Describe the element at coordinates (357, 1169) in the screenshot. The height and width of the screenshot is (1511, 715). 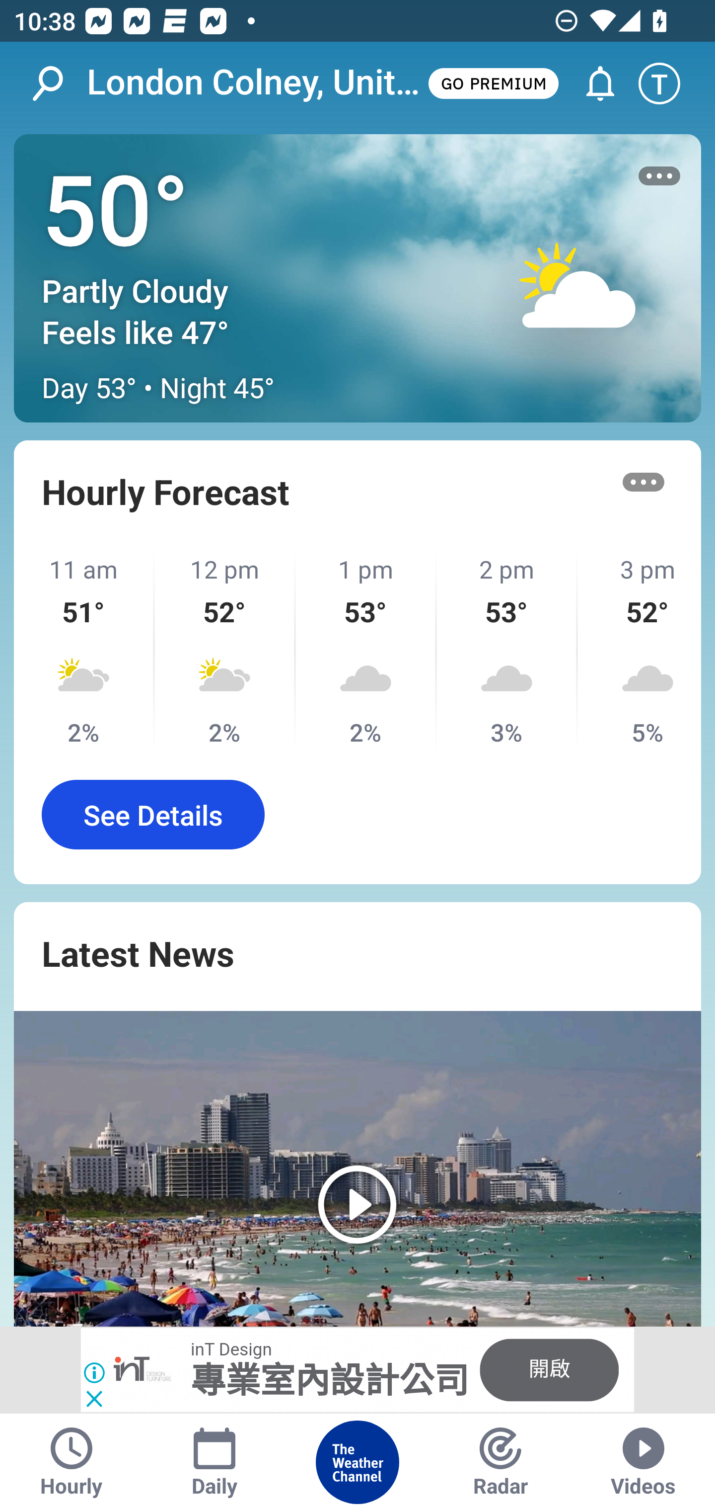
I see `Play` at that location.